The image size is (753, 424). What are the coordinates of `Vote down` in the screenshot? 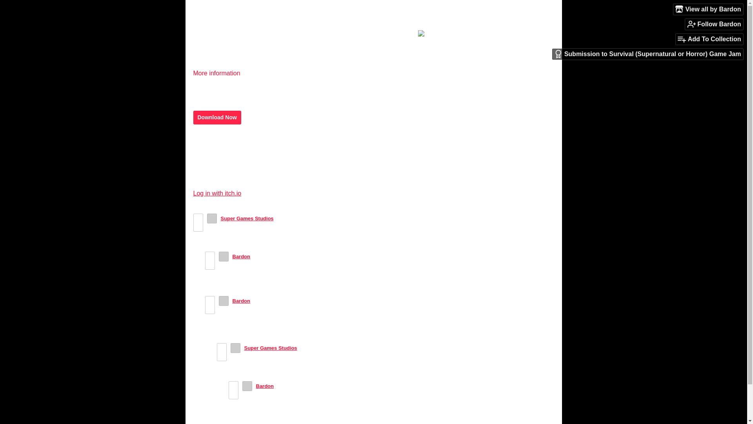 It's located at (222, 356).